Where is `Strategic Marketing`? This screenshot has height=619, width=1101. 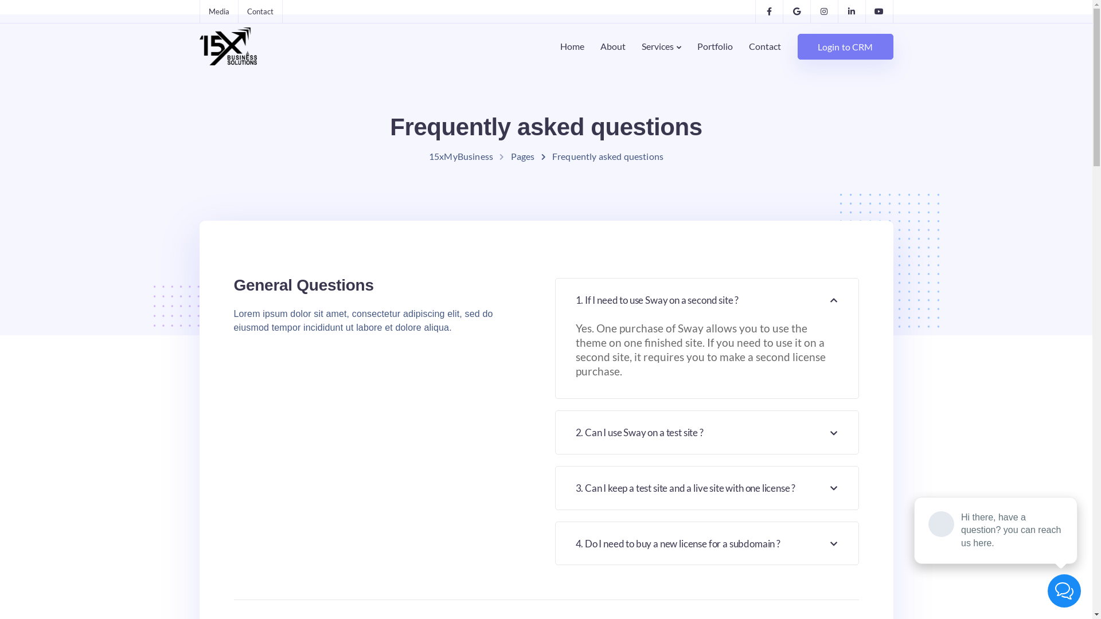
Strategic Marketing is located at coordinates (386, 452).